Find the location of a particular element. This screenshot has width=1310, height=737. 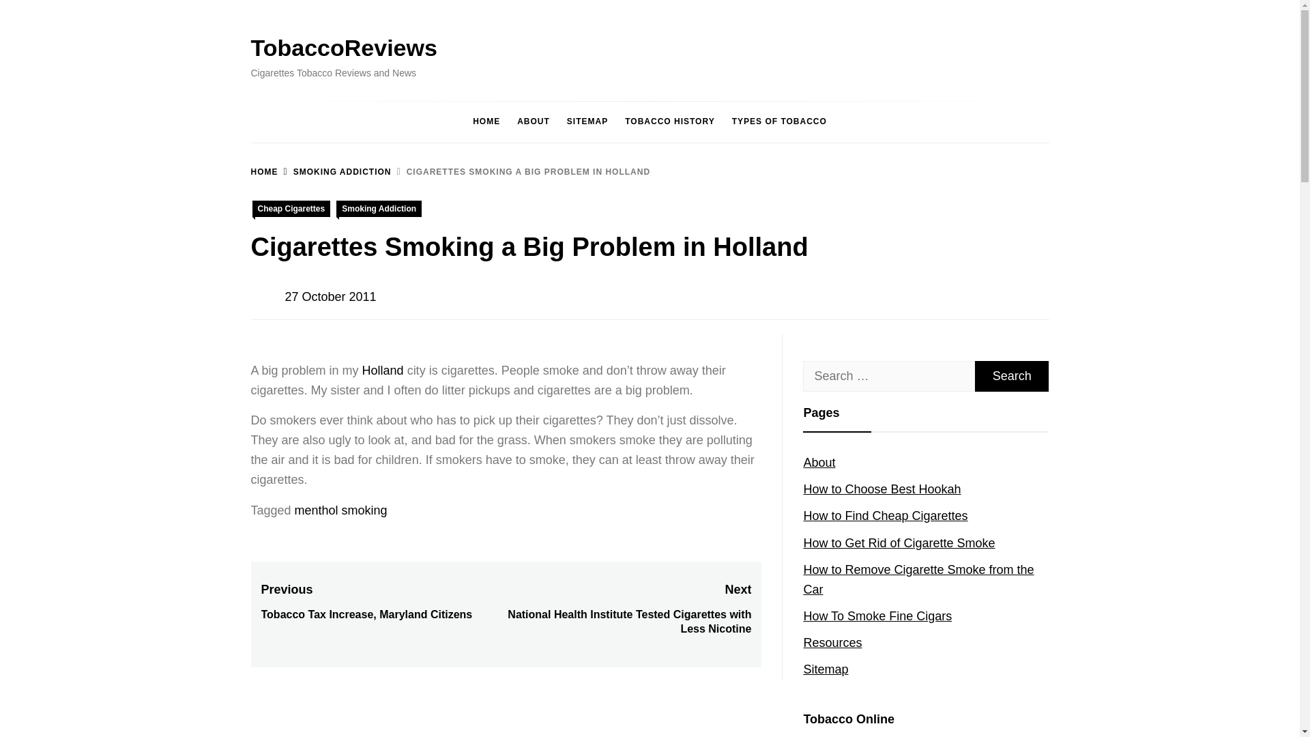

How To Smoke Fine Cigars is located at coordinates (877, 616).